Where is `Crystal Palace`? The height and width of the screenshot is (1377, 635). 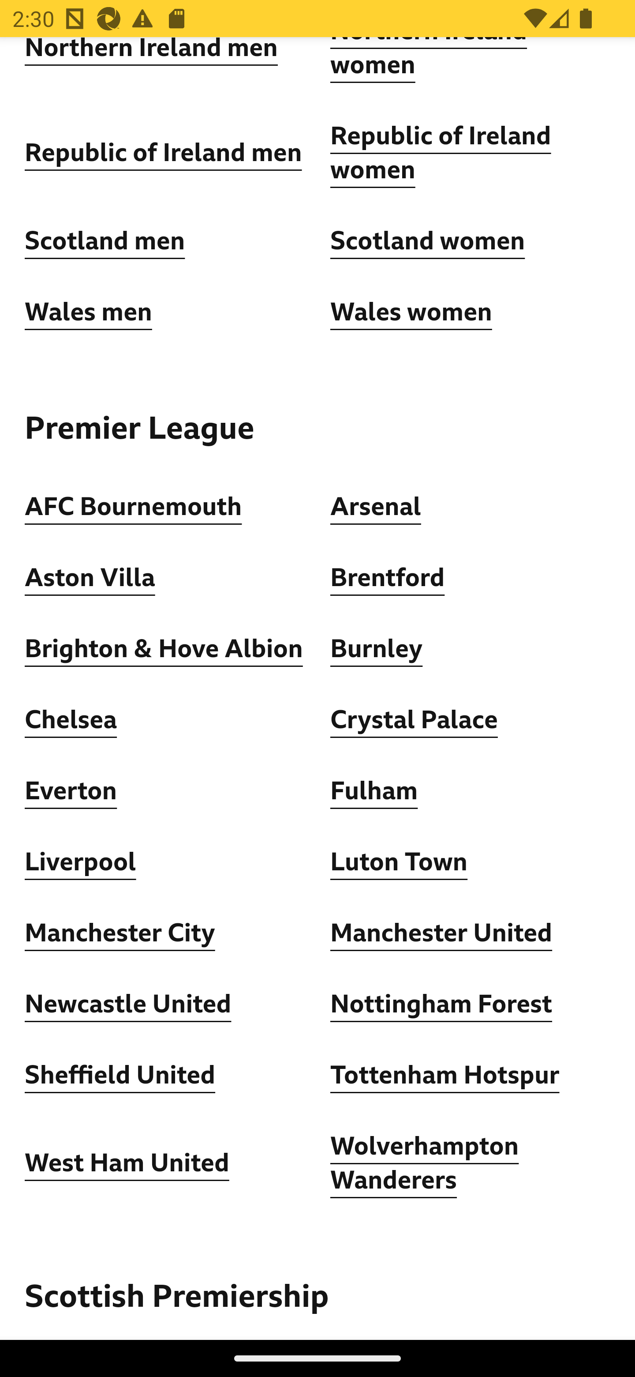
Crystal Palace is located at coordinates (414, 721).